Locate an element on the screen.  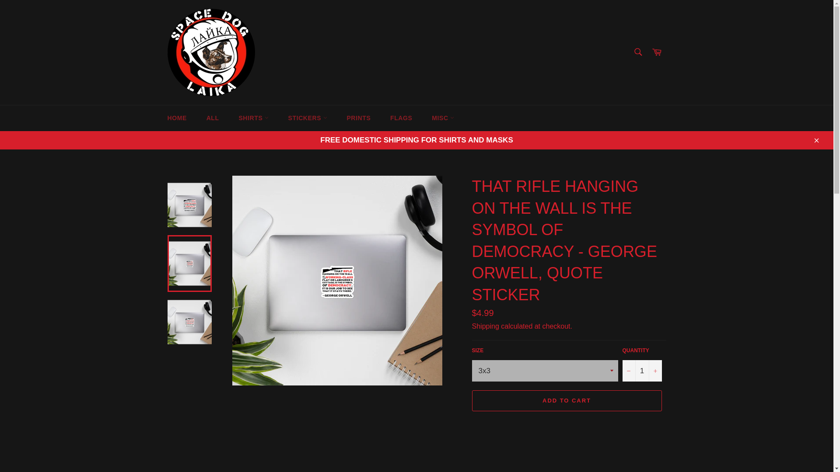
Search is located at coordinates (637, 52).